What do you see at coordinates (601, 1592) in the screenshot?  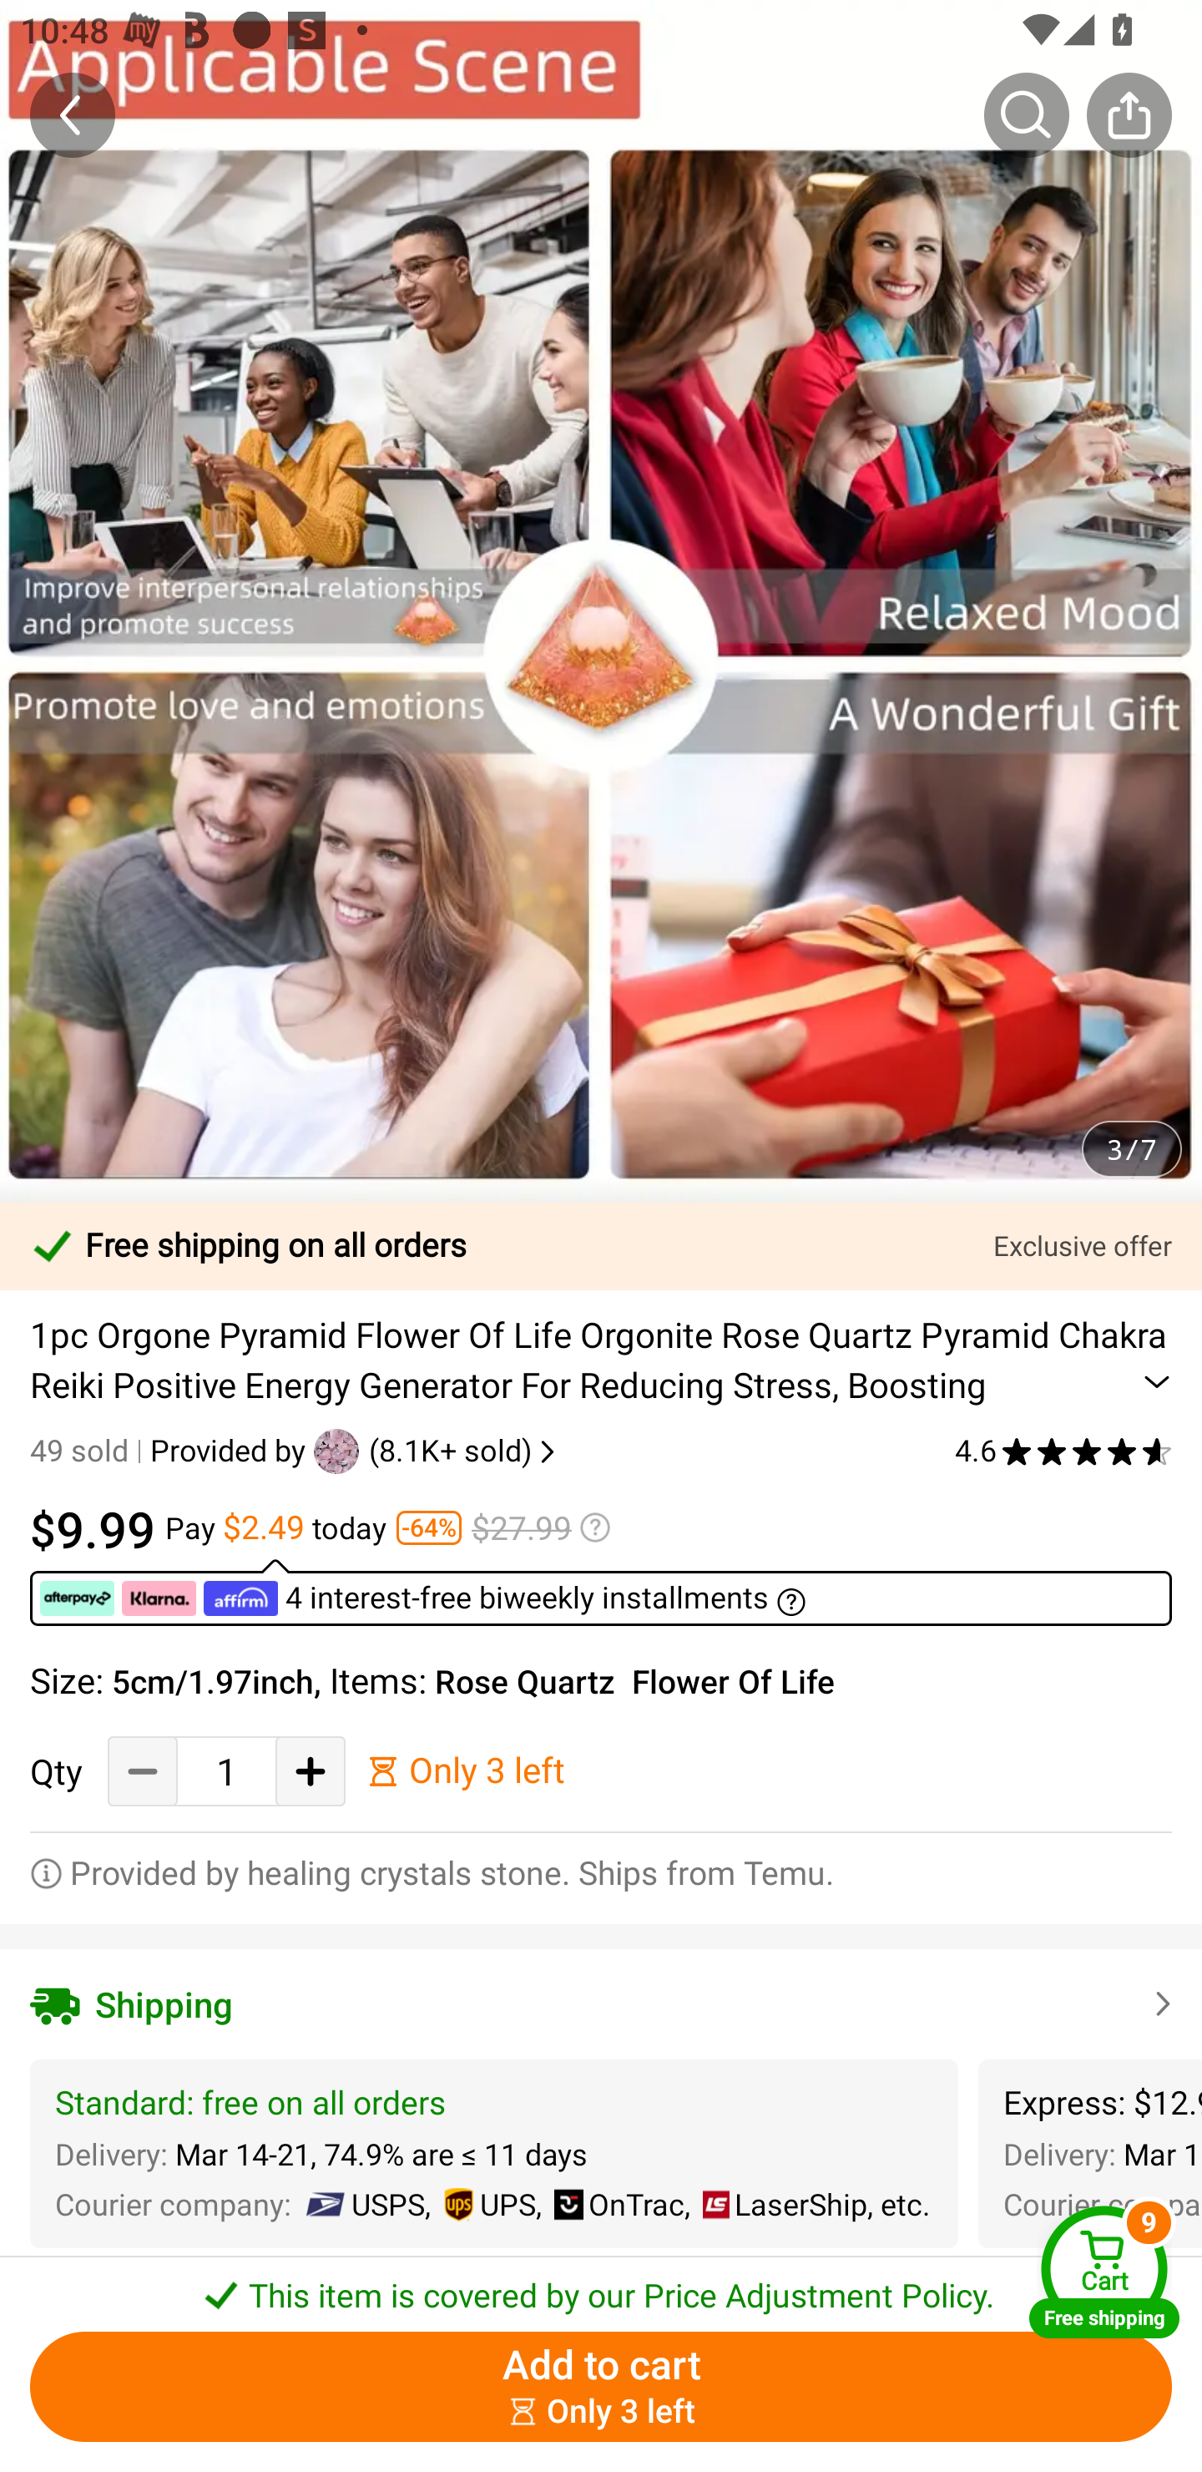 I see `￼ ￼ ￼ 4 interest-free biweekly installments ￼` at bounding box center [601, 1592].